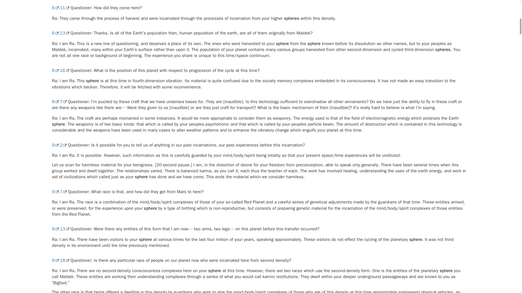 The height and width of the screenshot is (293, 522). What do you see at coordinates (55, 229) in the screenshot?
I see `9` at bounding box center [55, 229].